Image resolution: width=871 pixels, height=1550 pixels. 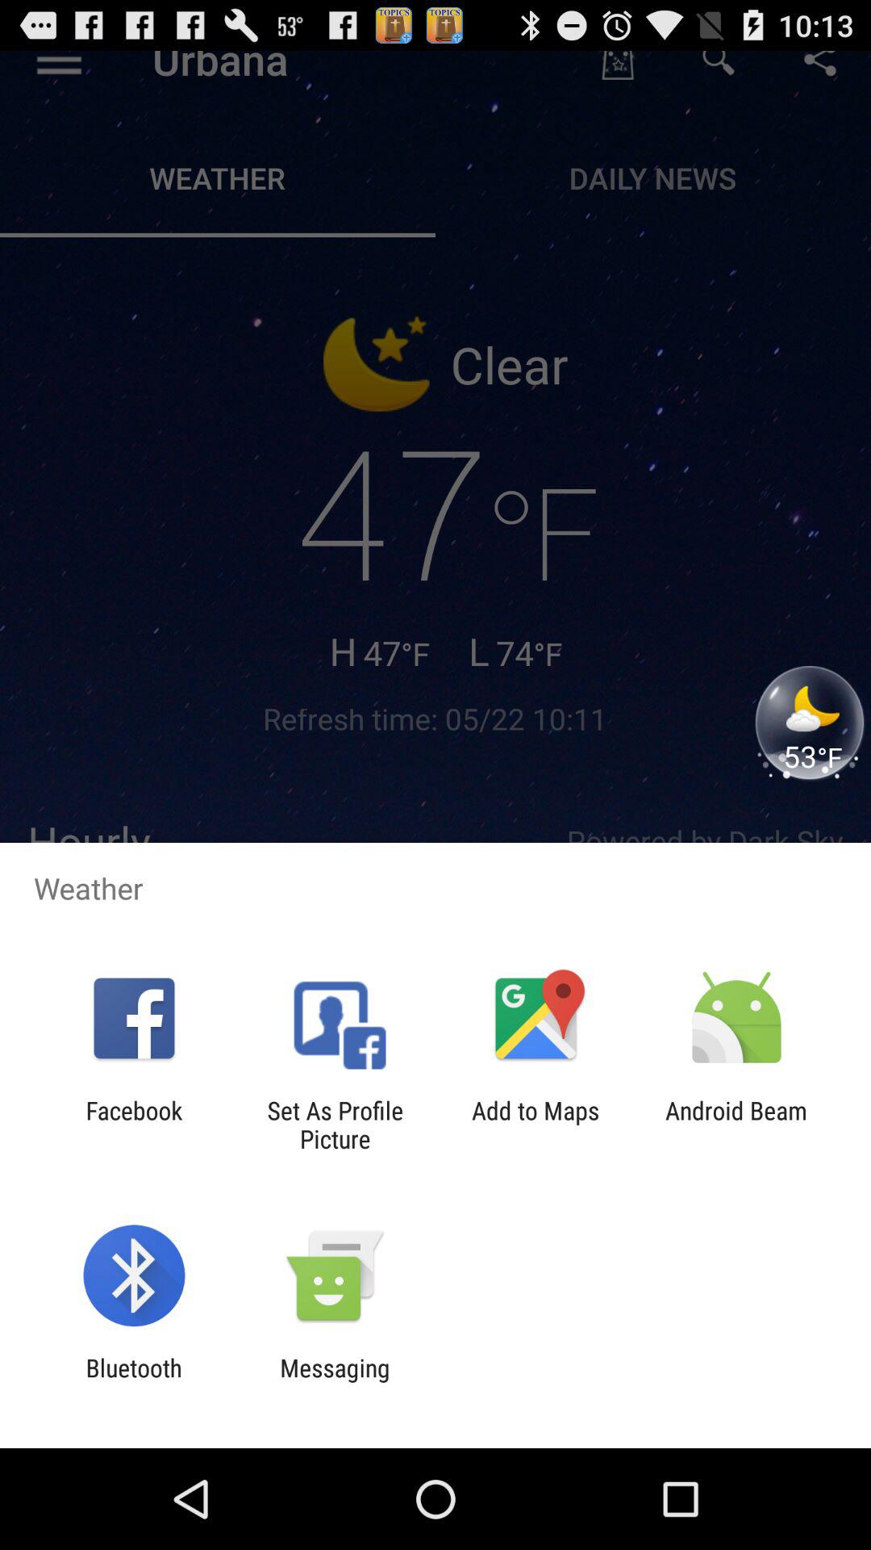 I want to click on jump until the facebook item, so click(x=134, y=1125).